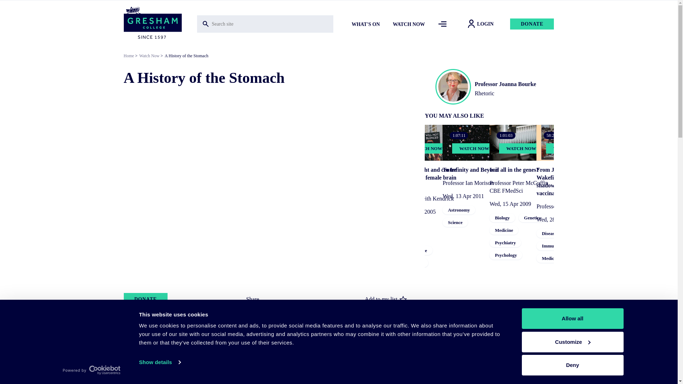 The width and height of the screenshot is (683, 384). What do you see at coordinates (572, 365) in the screenshot?
I see `Deny` at bounding box center [572, 365].